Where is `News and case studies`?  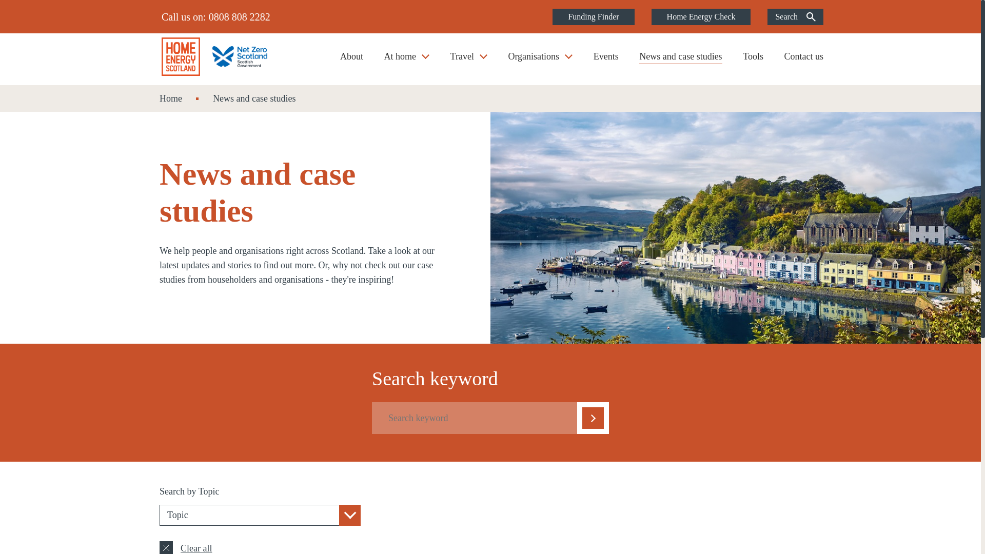
News and case studies is located at coordinates (680, 61).